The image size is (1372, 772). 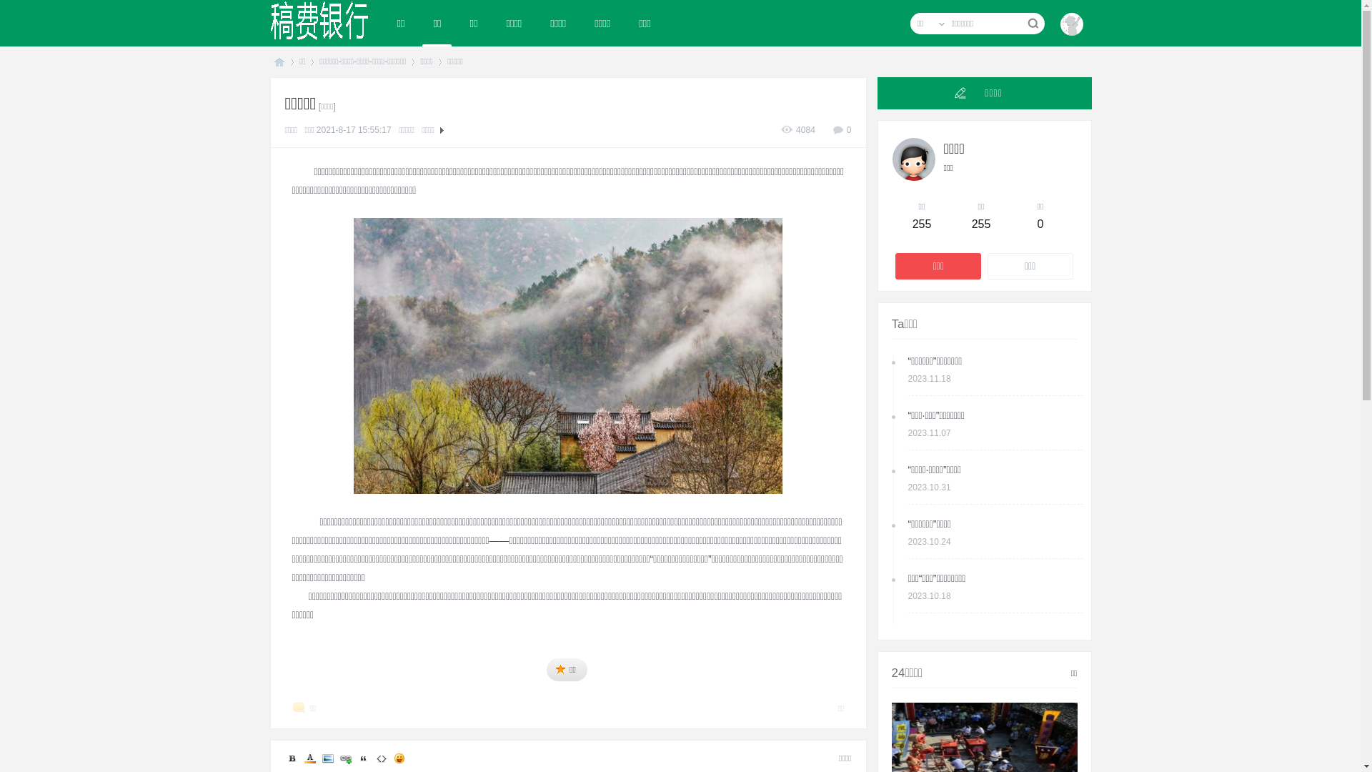 I want to click on Image, so click(x=327, y=758).